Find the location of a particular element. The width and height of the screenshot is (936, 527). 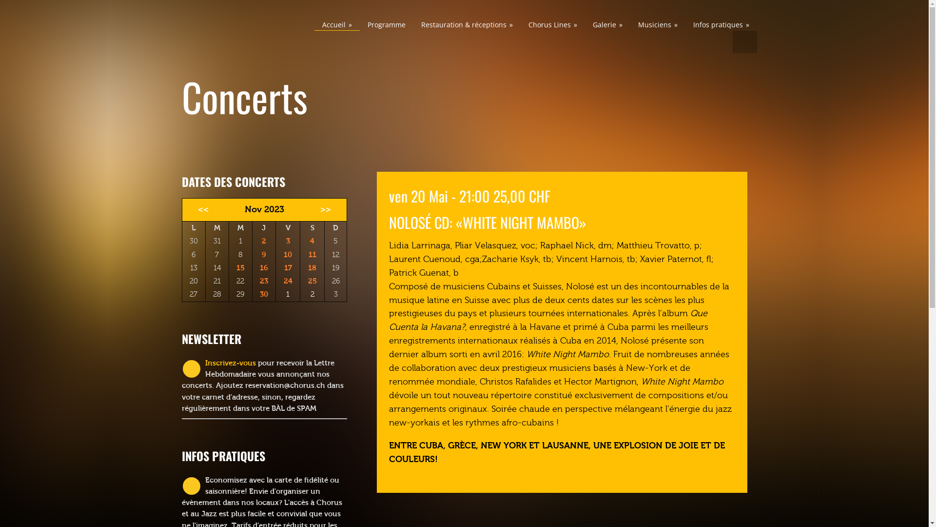

>> is located at coordinates (329, 210).